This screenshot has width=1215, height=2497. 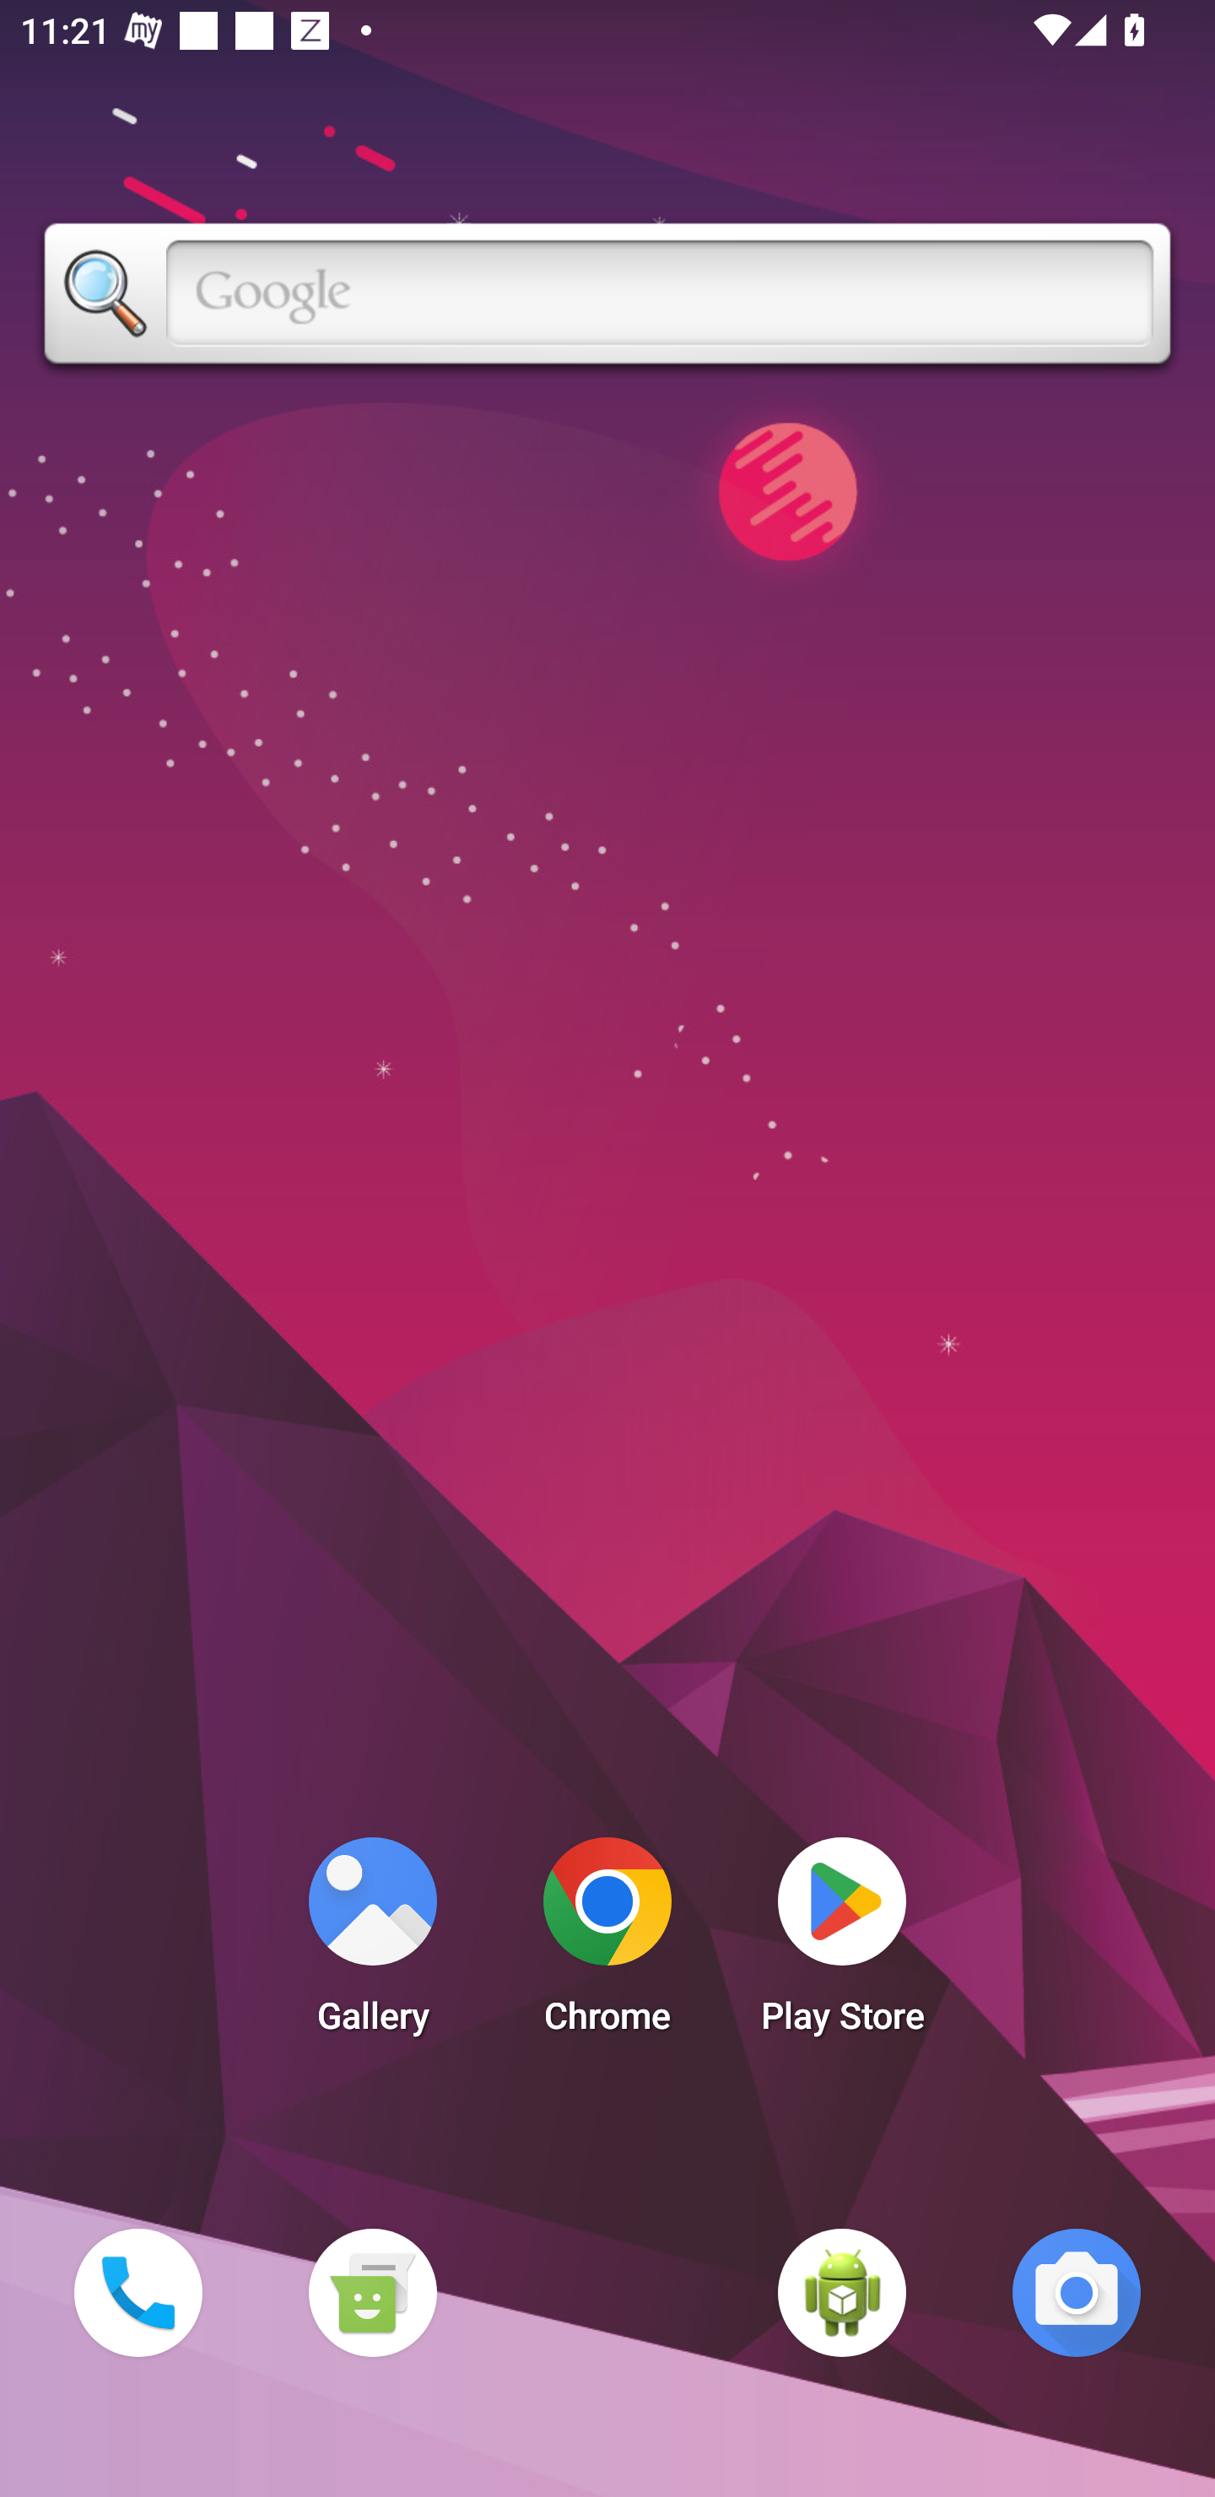 What do you see at coordinates (372, 2292) in the screenshot?
I see `Messaging` at bounding box center [372, 2292].